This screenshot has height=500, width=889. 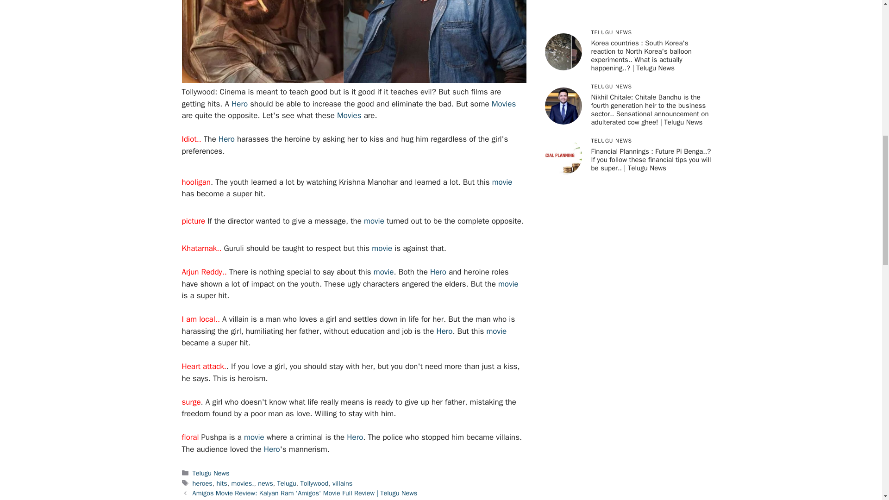 I want to click on Tollywood, so click(x=314, y=483).